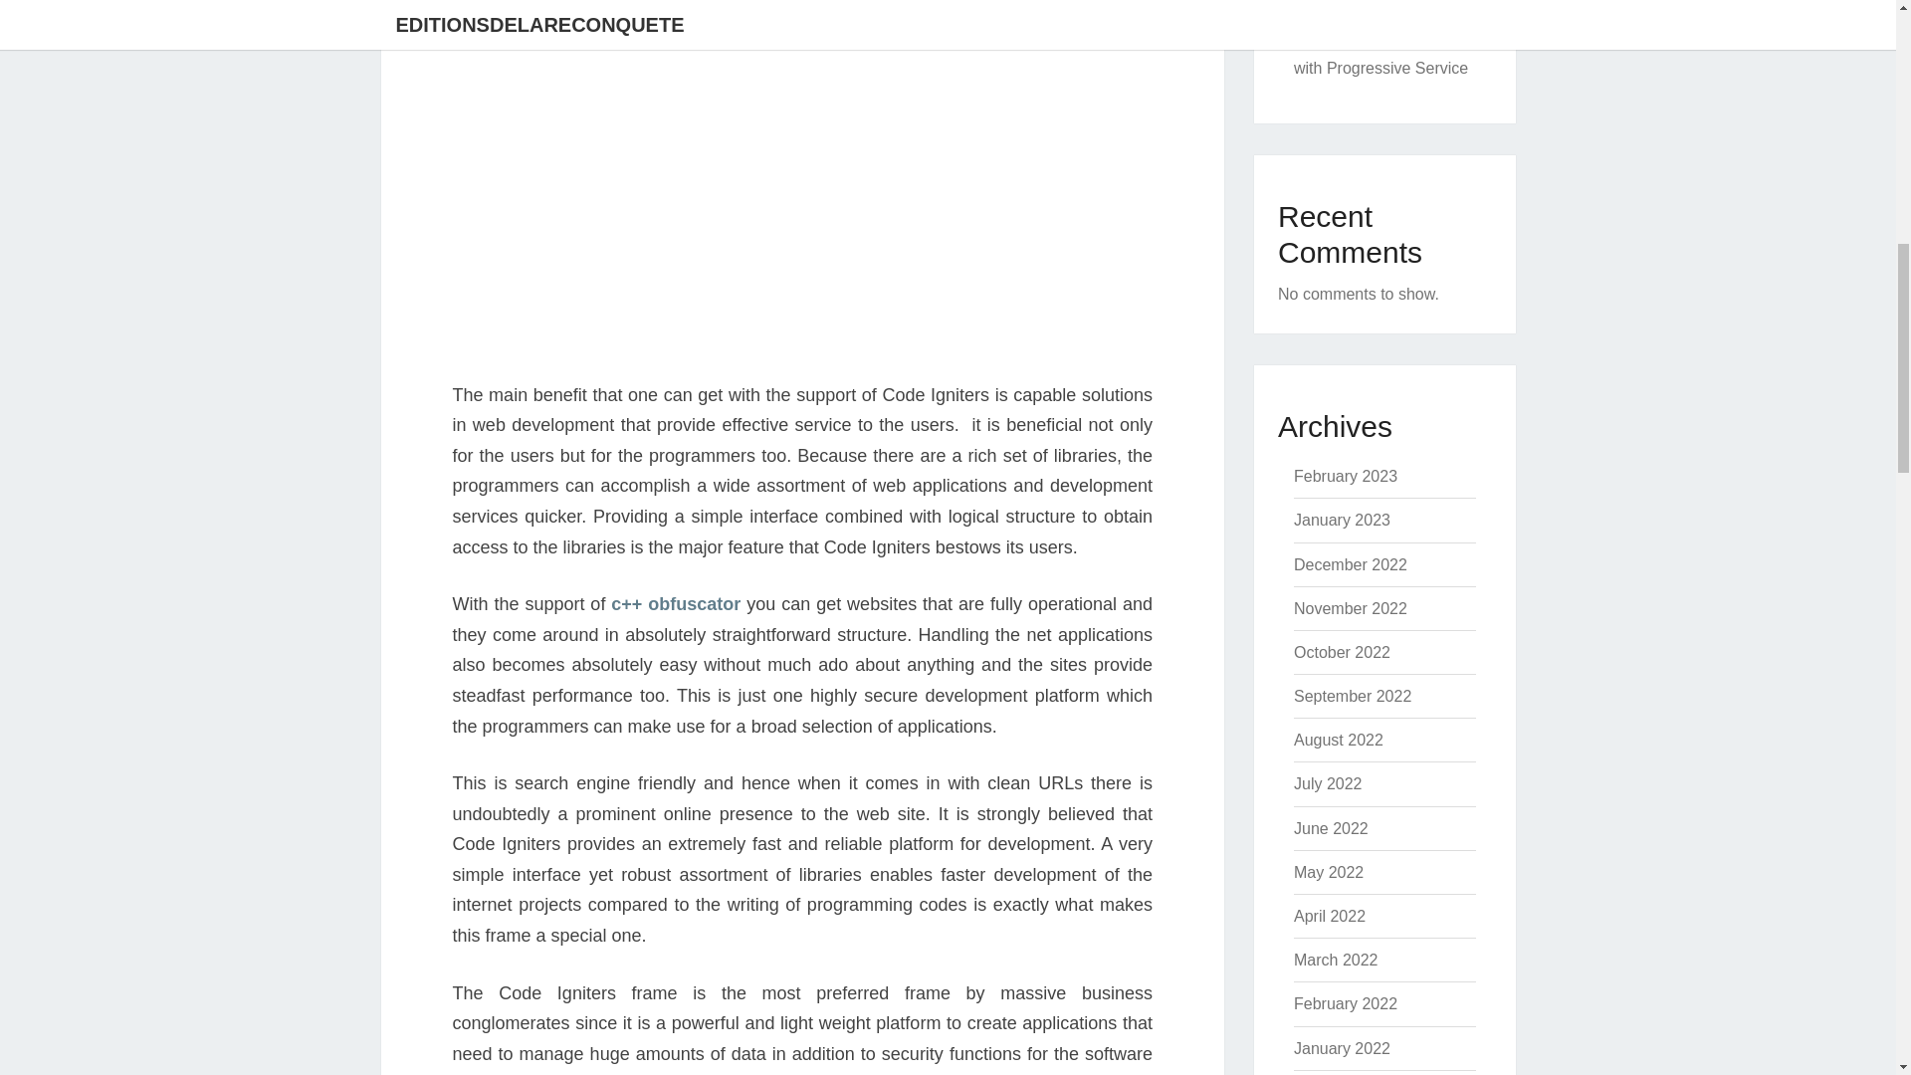 This screenshot has width=1911, height=1075. Describe the element at coordinates (1342, 1048) in the screenshot. I see `January 2022` at that location.